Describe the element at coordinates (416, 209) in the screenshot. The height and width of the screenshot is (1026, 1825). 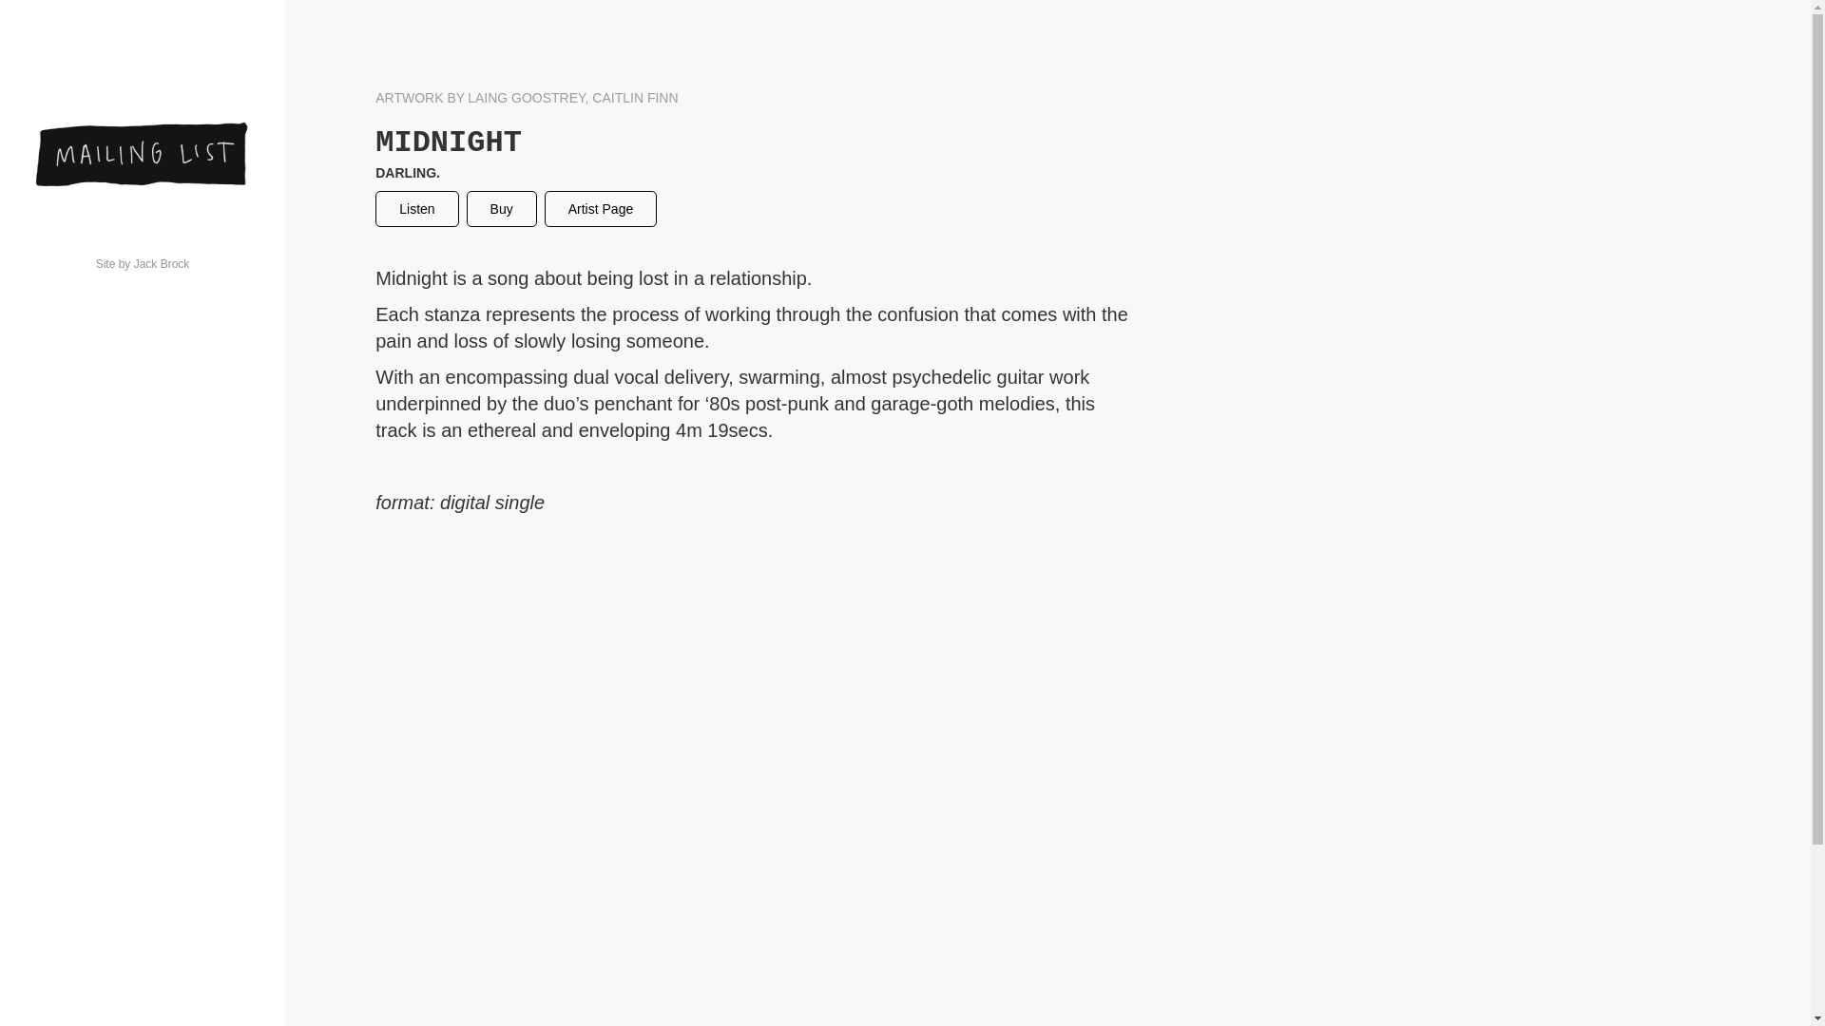
I see `Listen` at that location.